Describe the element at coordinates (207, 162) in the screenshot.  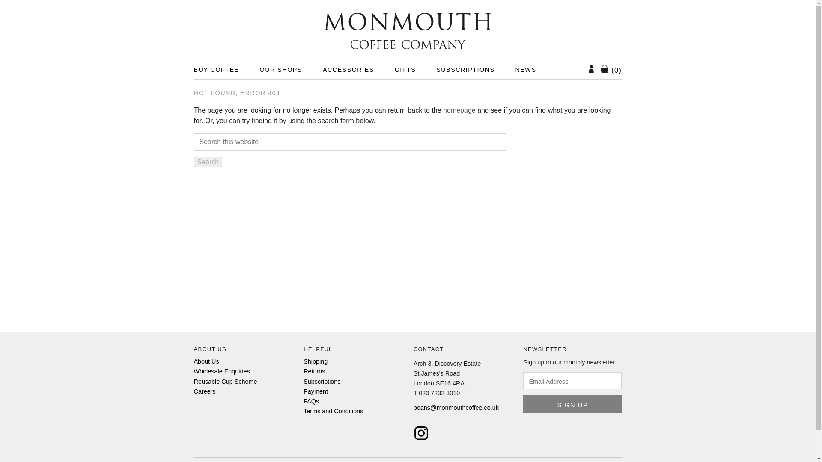
I see `Search` at that location.